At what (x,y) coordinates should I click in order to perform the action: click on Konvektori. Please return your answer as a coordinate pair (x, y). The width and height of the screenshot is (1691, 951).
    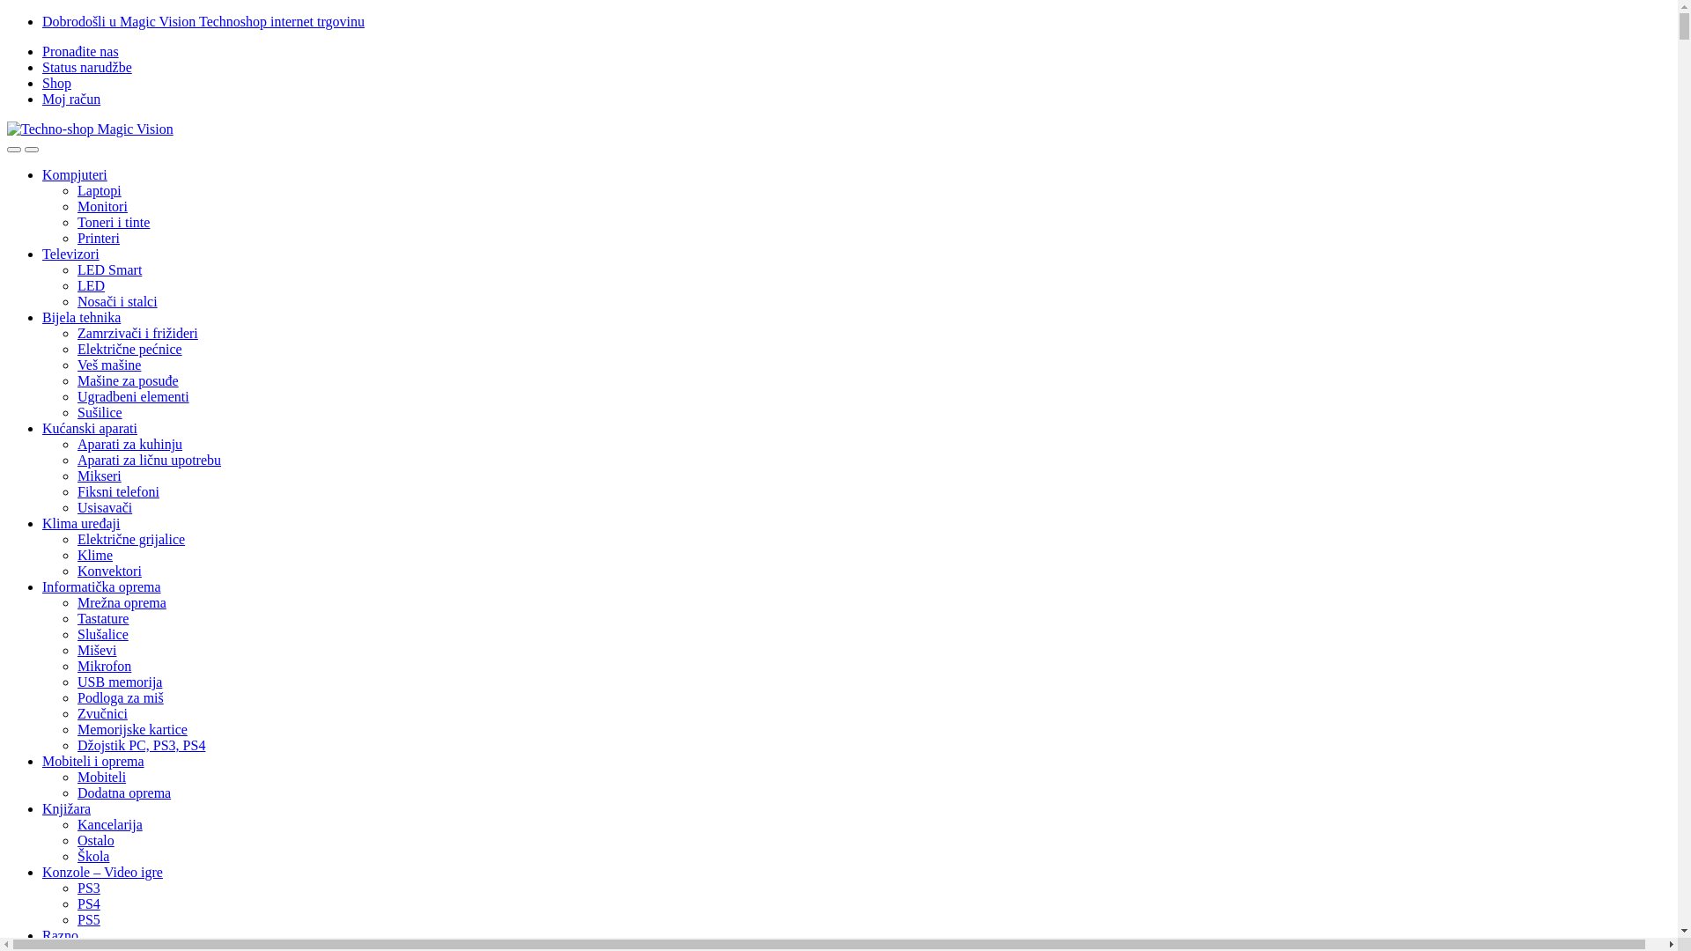
    Looking at the image, I should click on (109, 571).